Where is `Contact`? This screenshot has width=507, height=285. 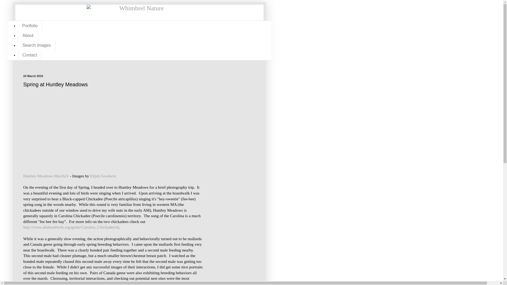
Contact is located at coordinates (30, 55).